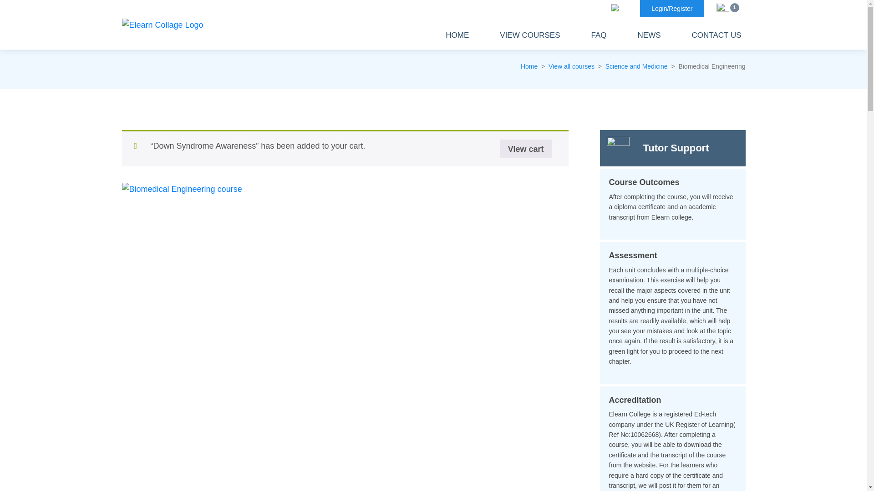  What do you see at coordinates (636, 66) in the screenshot?
I see `Science and Medicine` at bounding box center [636, 66].